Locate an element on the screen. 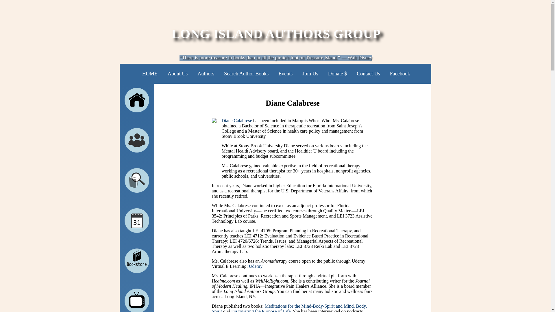 This screenshot has width=555, height=312. View Author Profiles is located at coordinates (137, 140).